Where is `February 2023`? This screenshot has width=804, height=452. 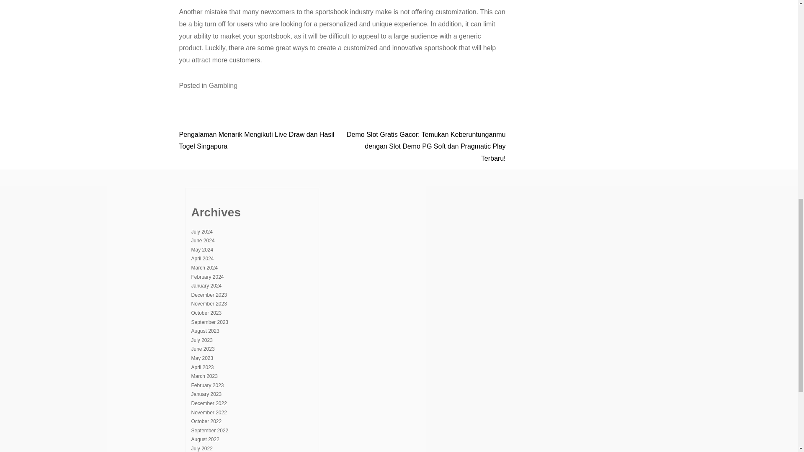
February 2023 is located at coordinates (207, 385).